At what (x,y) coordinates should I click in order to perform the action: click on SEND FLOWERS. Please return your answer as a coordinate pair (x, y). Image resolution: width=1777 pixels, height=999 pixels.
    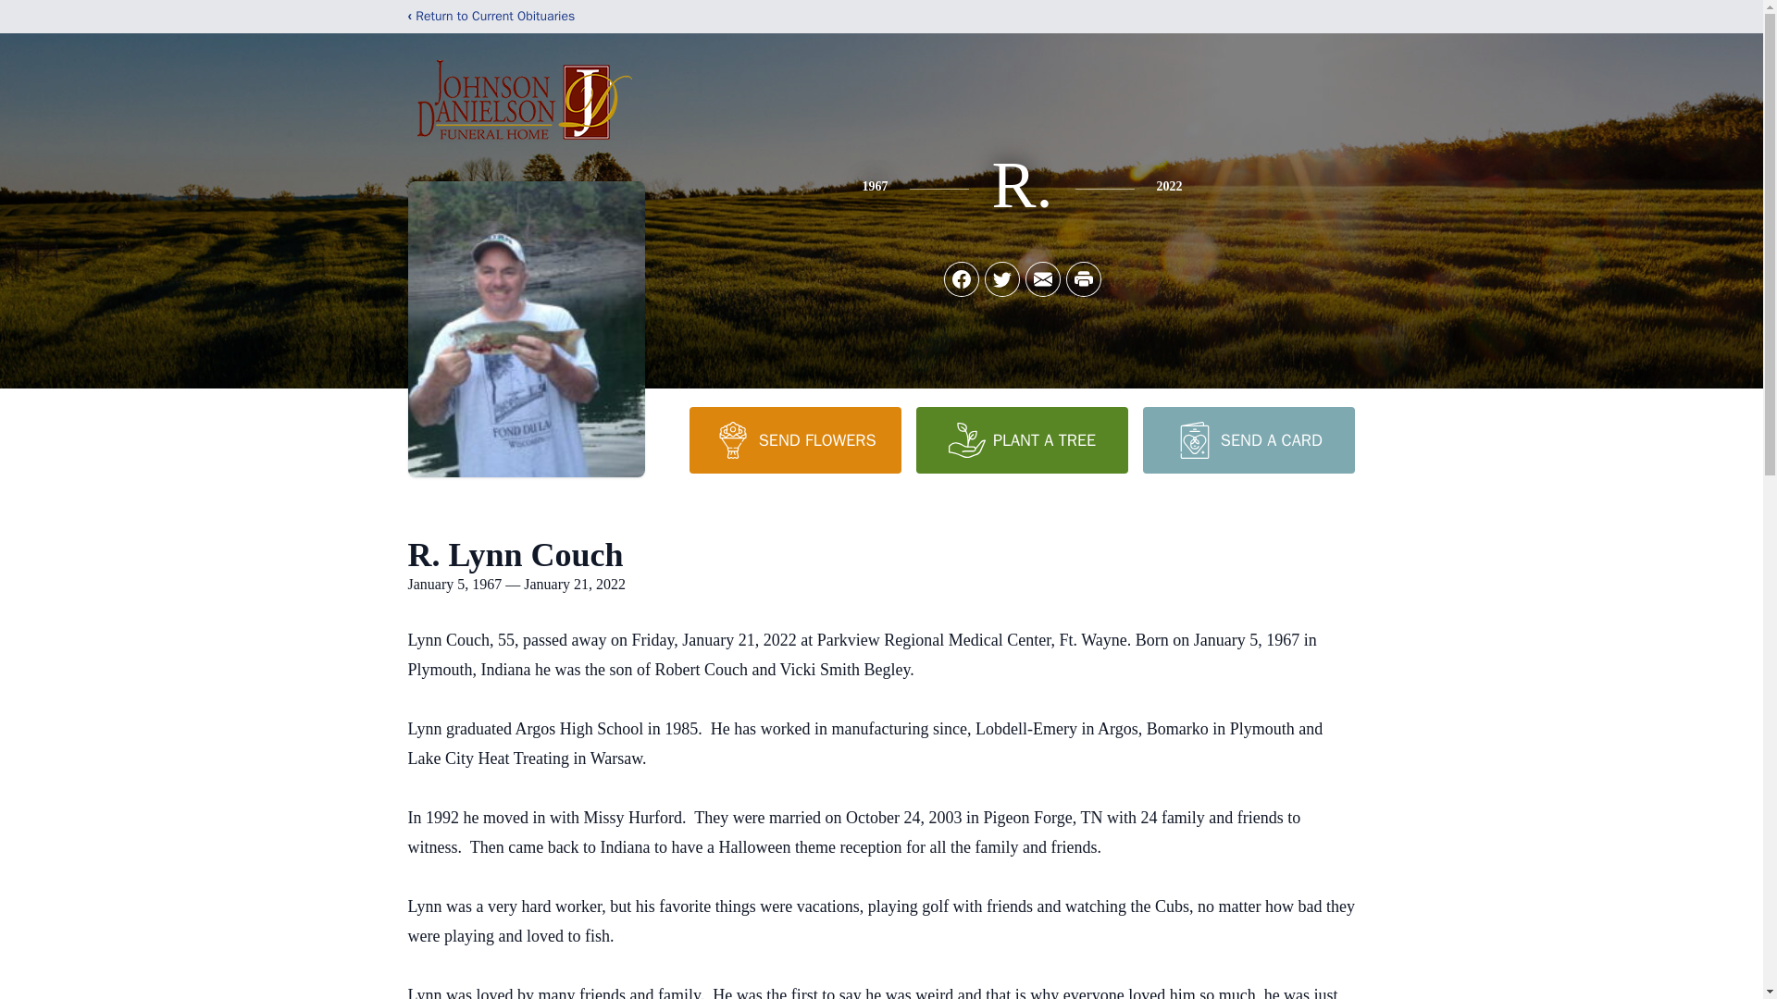
    Looking at the image, I should click on (794, 439).